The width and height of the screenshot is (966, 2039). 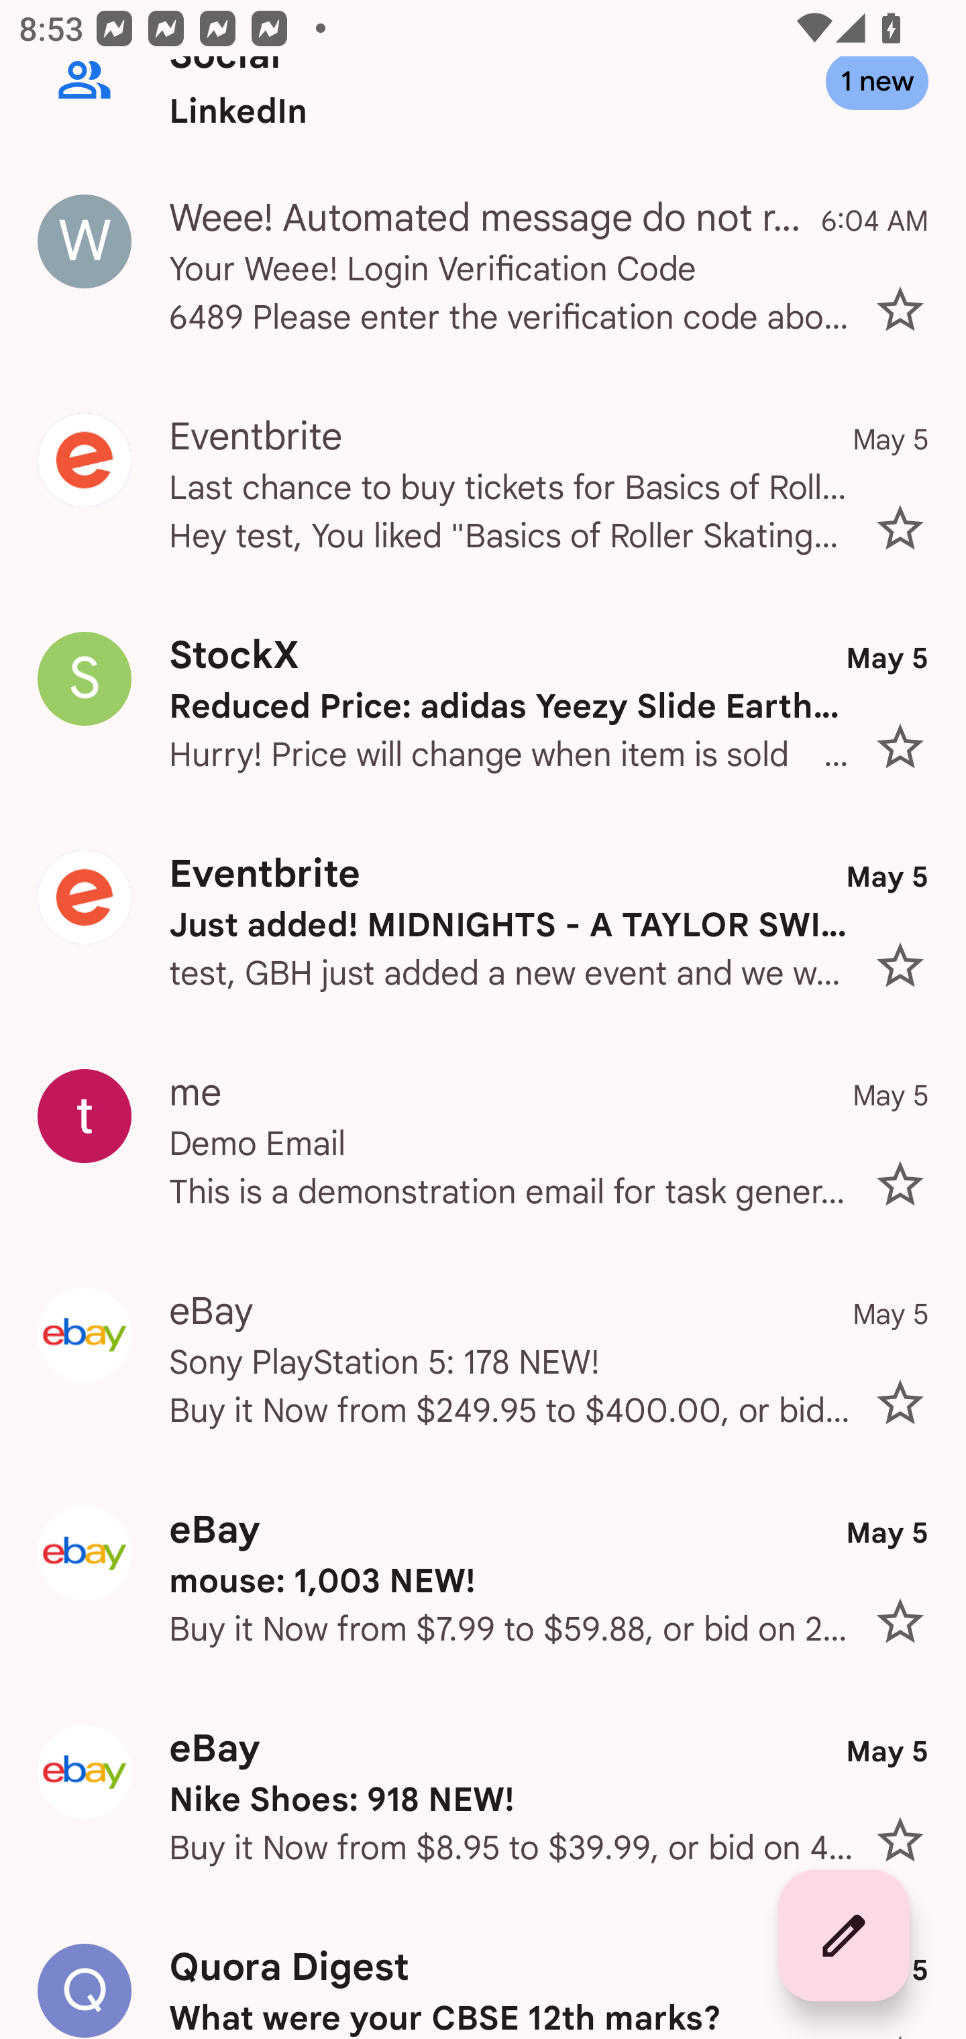 I want to click on Compose, so click(x=844, y=1936).